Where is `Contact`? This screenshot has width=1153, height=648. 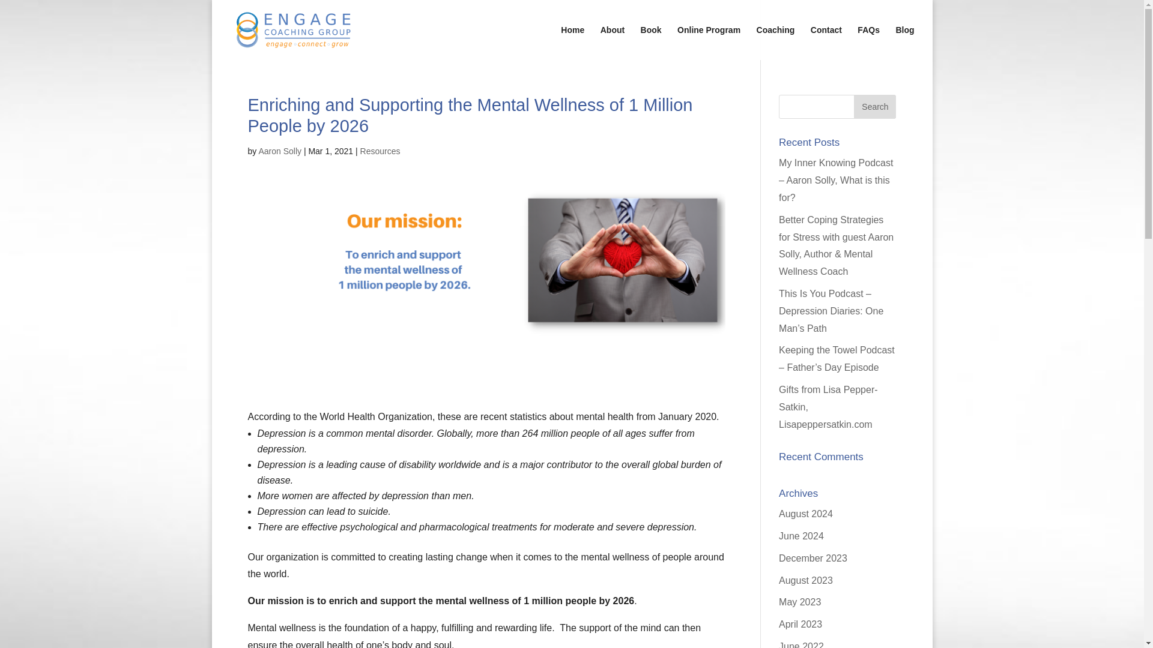 Contact is located at coordinates (826, 43).